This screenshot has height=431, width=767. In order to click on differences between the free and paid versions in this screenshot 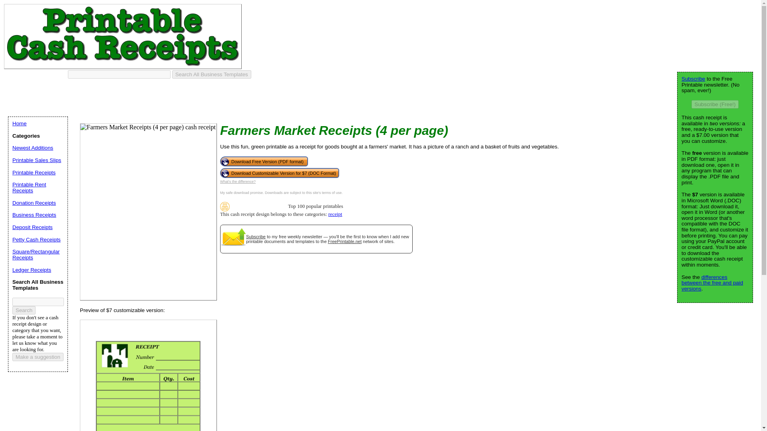, I will do `click(712, 283)`.